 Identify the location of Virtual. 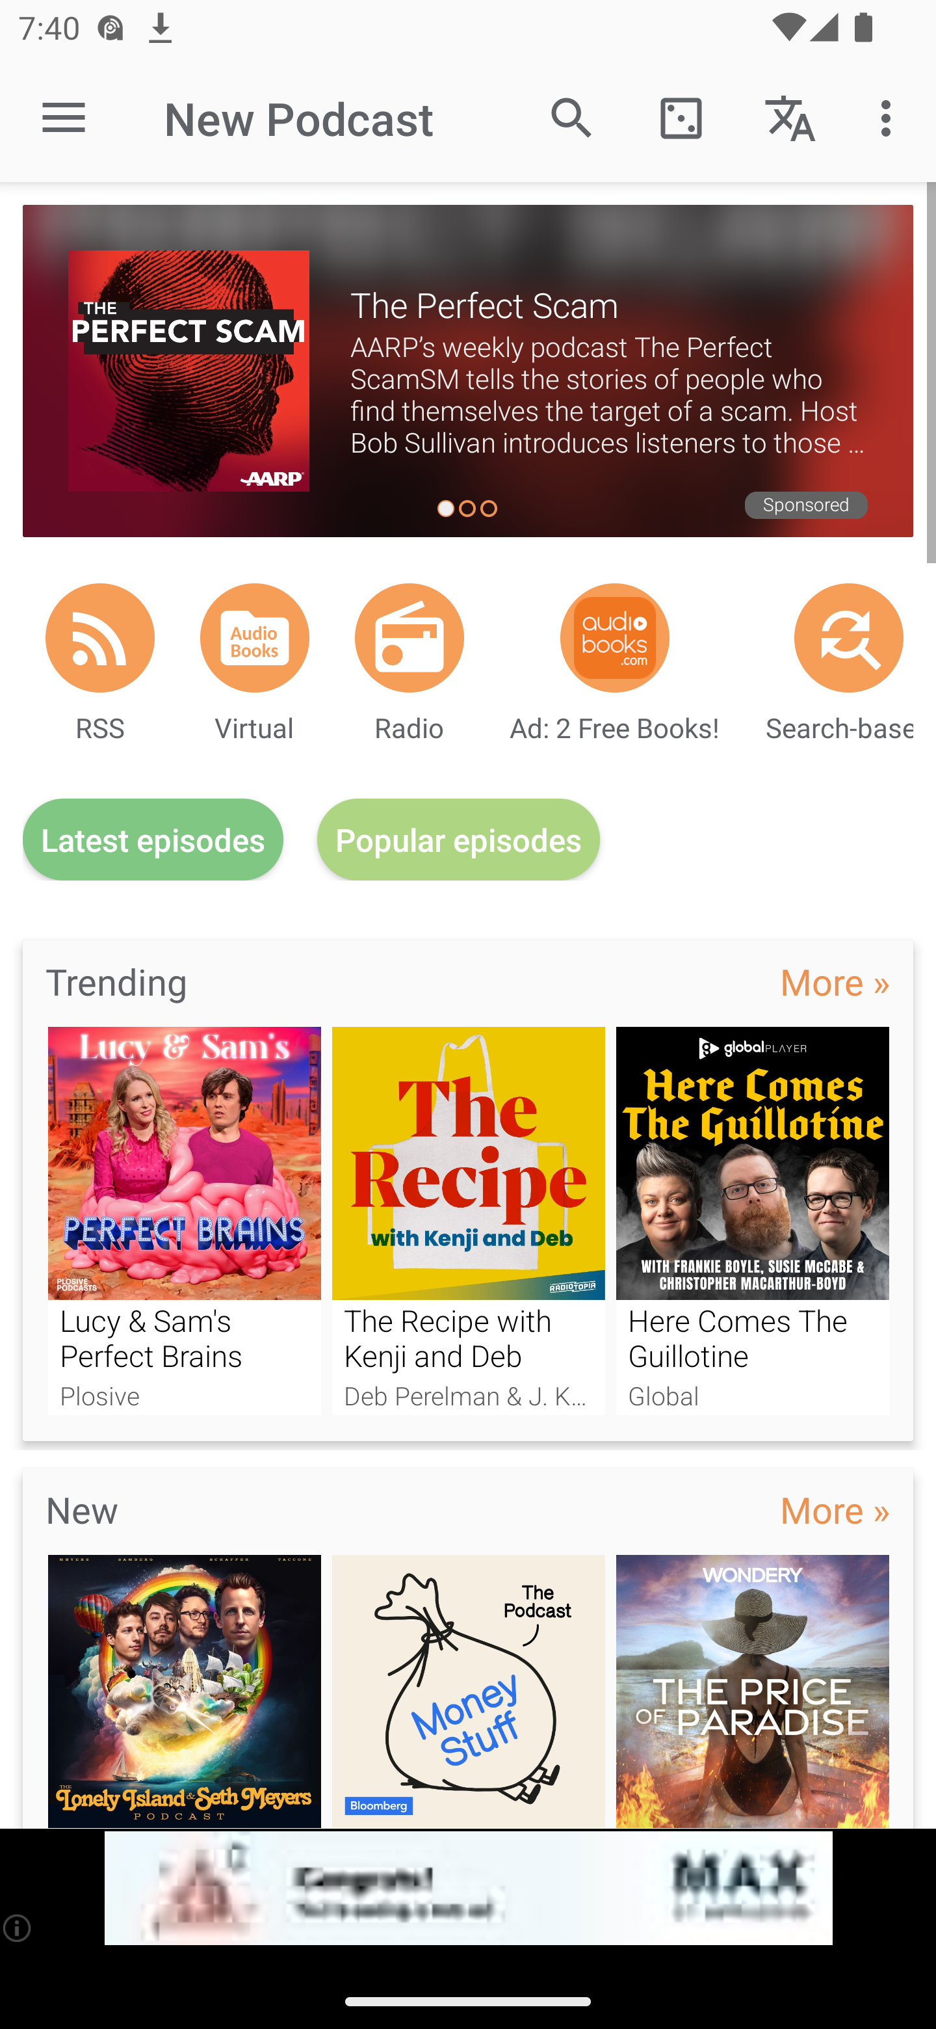
(255, 637).